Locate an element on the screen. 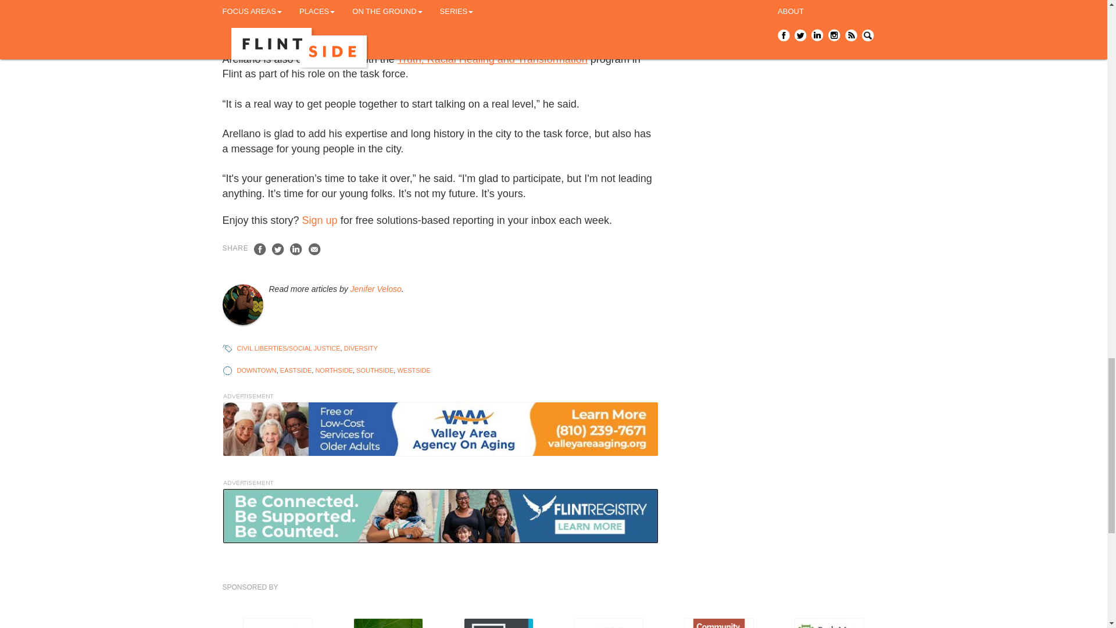 This screenshot has height=628, width=1116. View more stories related to Northside is located at coordinates (334, 370).